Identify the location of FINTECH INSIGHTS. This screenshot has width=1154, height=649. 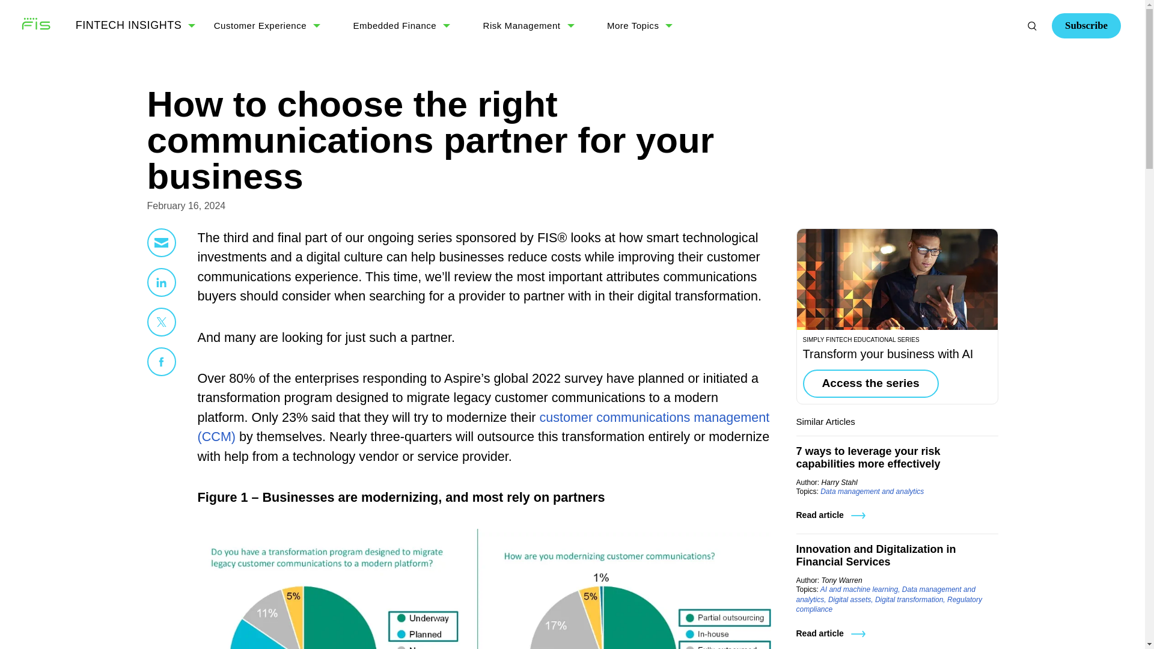
(129, 25).